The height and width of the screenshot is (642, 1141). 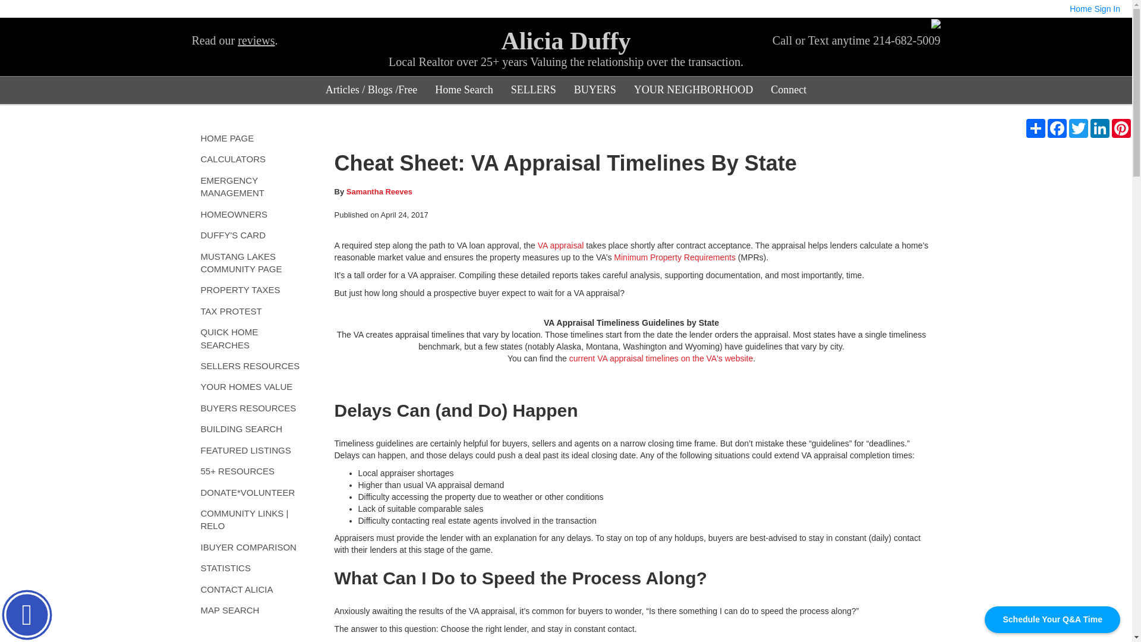 What do you see at coordinates (251, 235) in the screenshot?
I see `DUFFY'S CARD` at bounding box center [251, 235].